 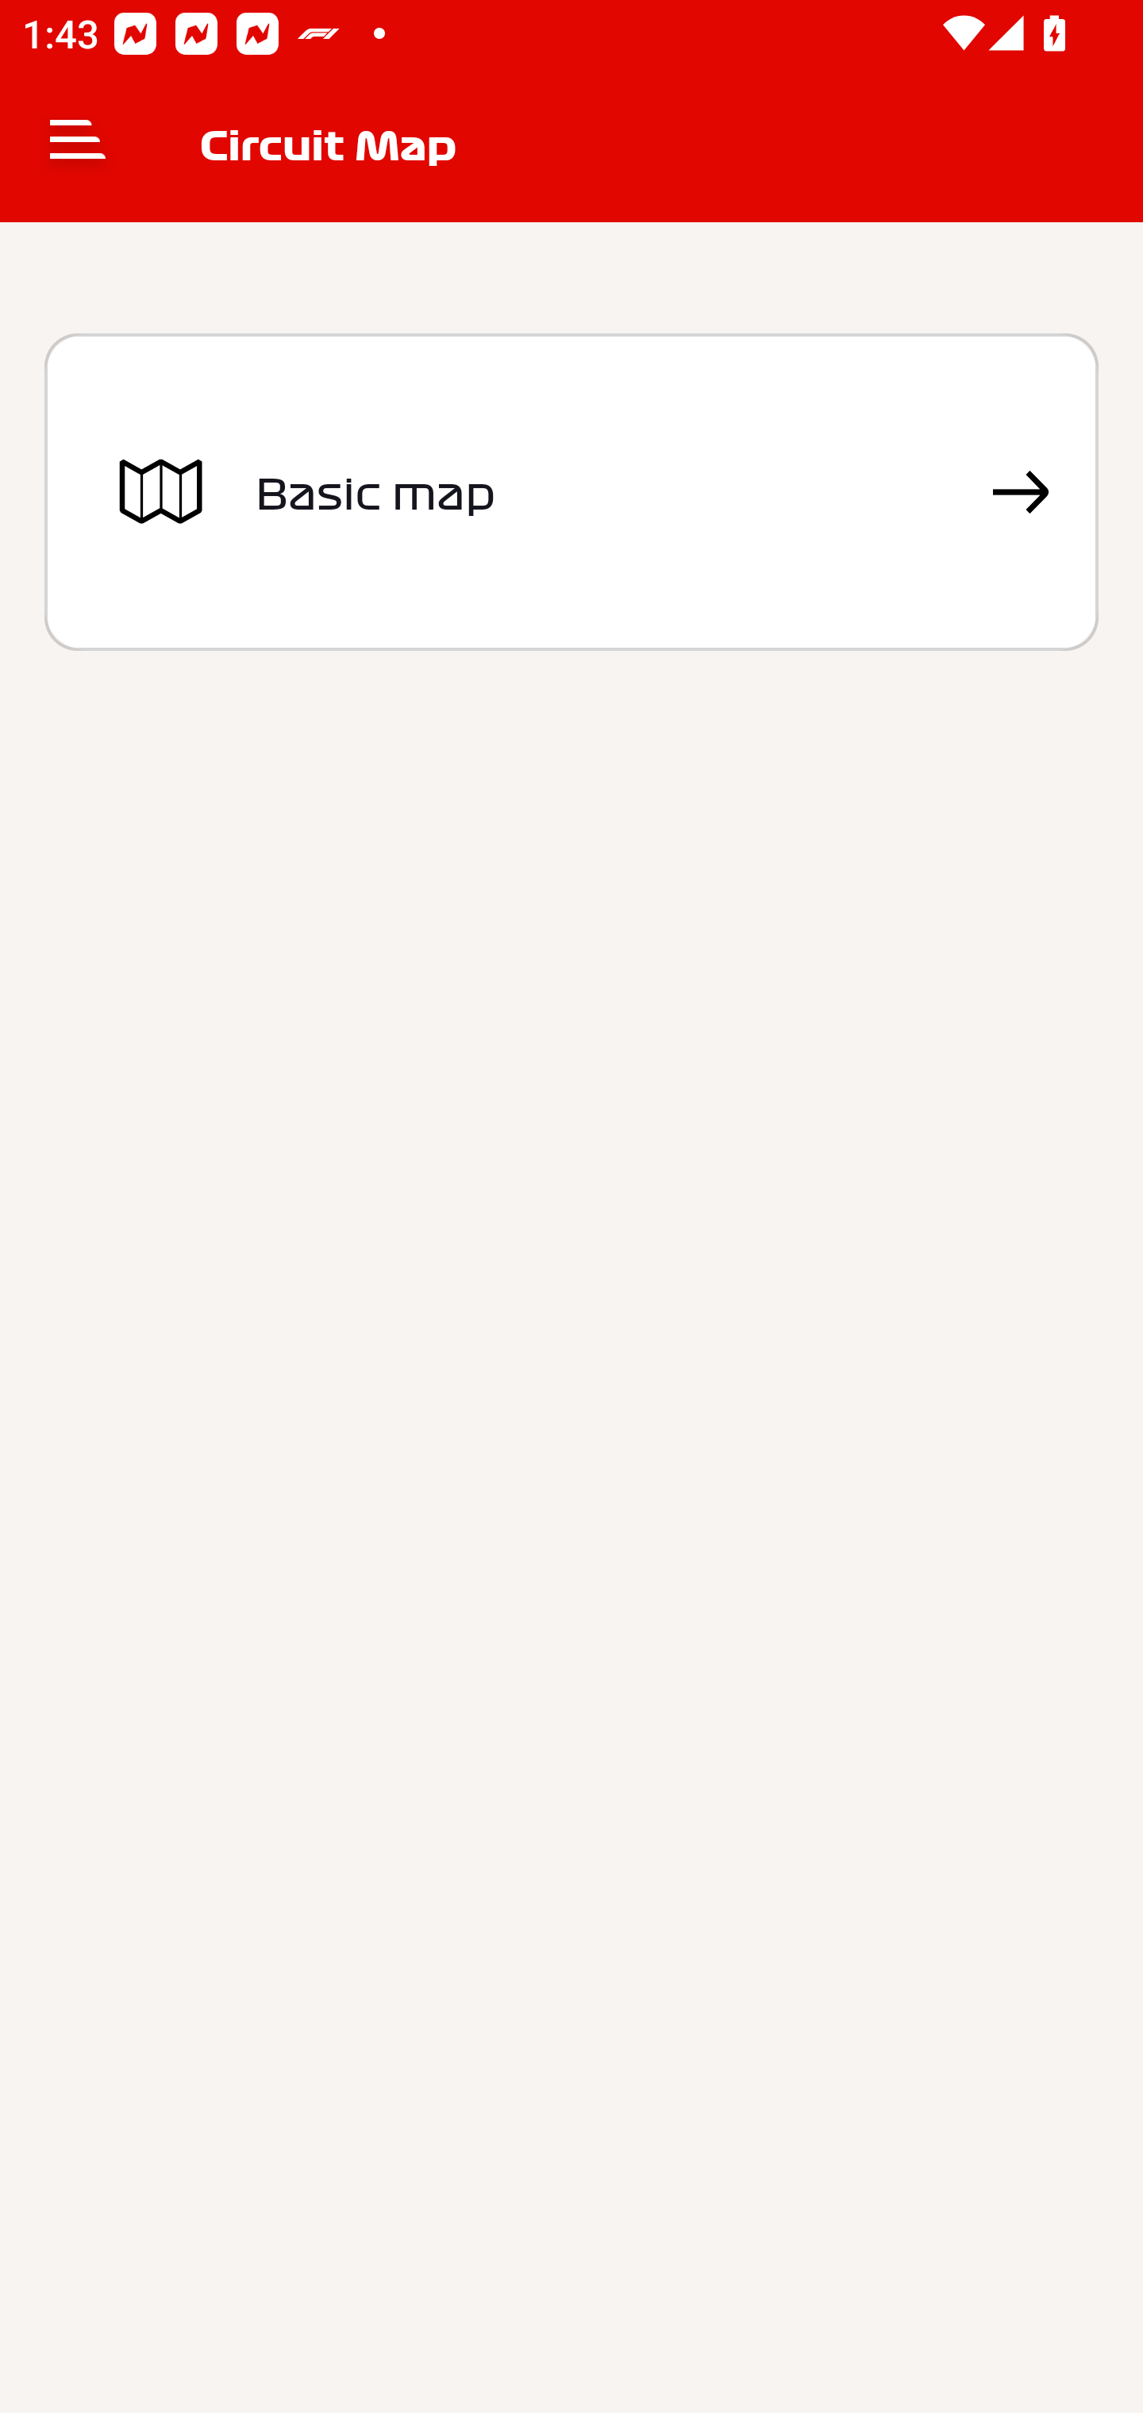 I want to click on Navigate up, so click(x=78, y=144).